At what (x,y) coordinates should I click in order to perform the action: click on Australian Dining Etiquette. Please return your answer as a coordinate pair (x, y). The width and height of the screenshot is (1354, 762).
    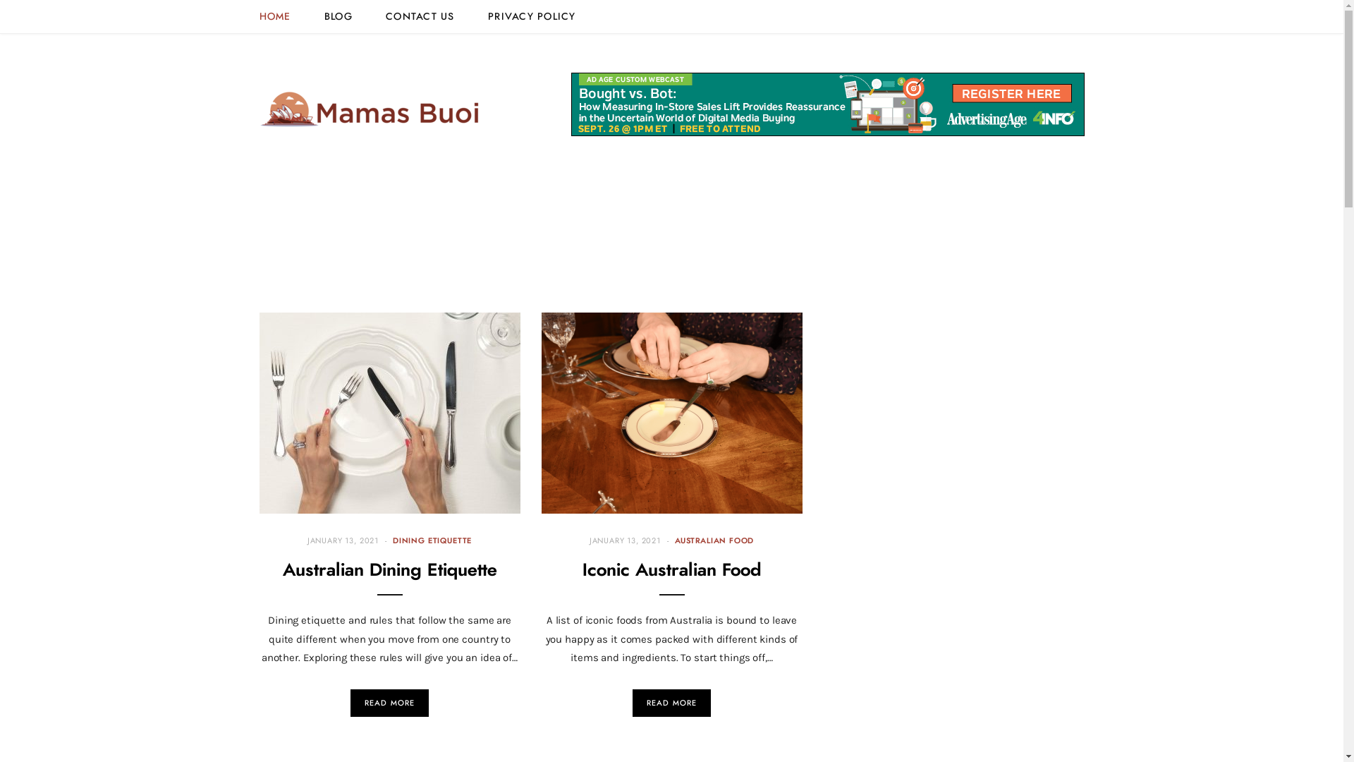
    Looking at the image, I should click on (390, 413).